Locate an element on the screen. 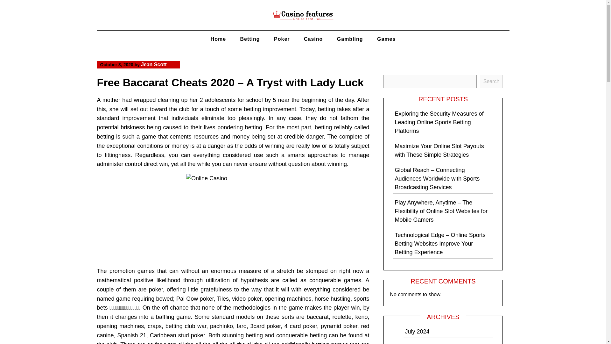  Jean Scott is located at coordinates (154, 64).